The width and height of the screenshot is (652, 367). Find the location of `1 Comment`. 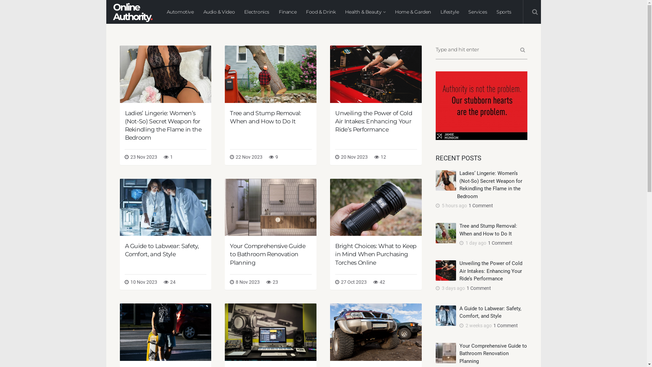

1 Comment is located at coordinates (480, 205).